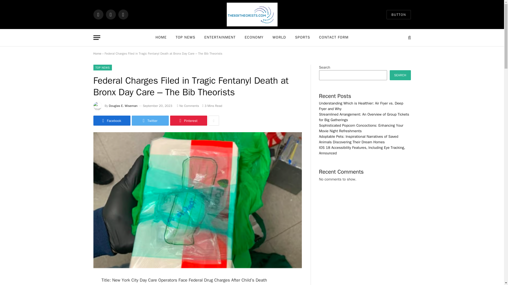  I want to click on Douglas E. Wiseman, so click(123, 106).